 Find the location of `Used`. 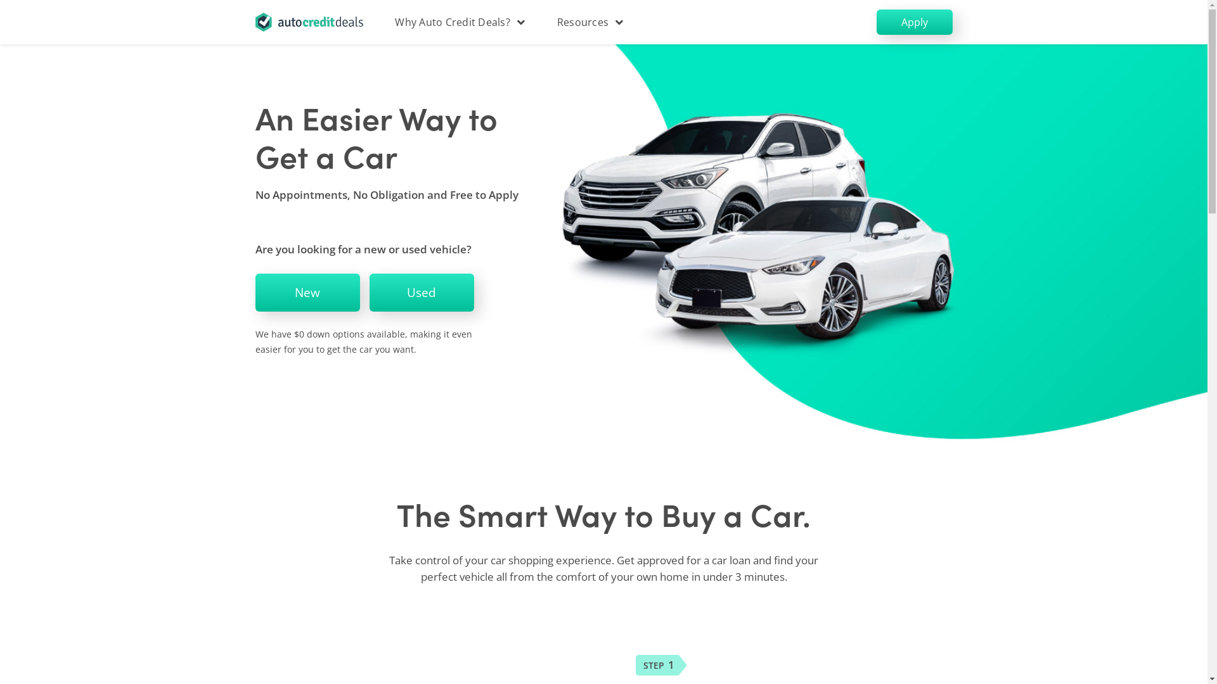

Used is located at coordinates (421, 293).